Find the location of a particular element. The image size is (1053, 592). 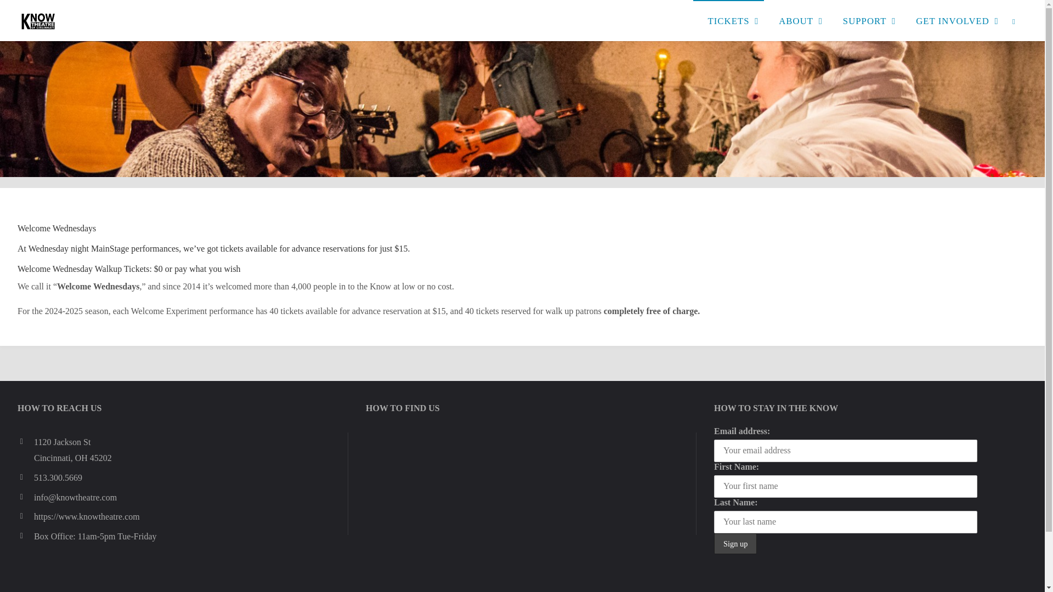

Know Theatre of Cincinnati is located at coordinates (38, 21).